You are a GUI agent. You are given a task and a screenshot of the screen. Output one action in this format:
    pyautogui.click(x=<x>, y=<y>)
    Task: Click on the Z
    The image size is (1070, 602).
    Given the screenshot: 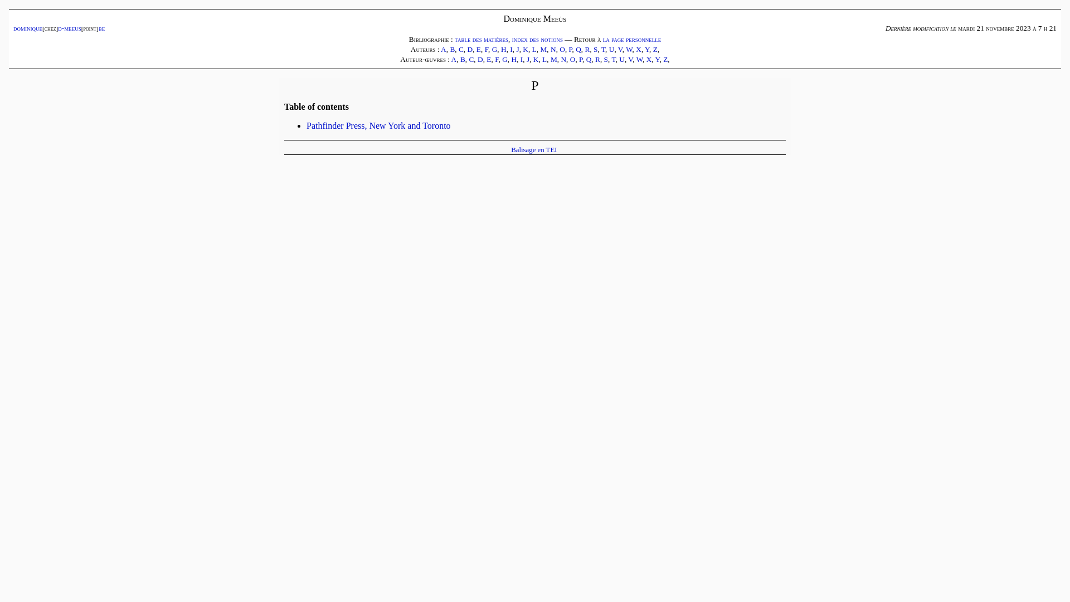 What is the action you would take?
    pyautogui.click(x=655, y=49)
    